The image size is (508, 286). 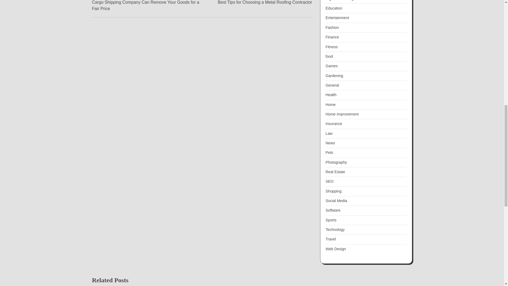 I want to click on Entertainment, so click(x=337, y=17).